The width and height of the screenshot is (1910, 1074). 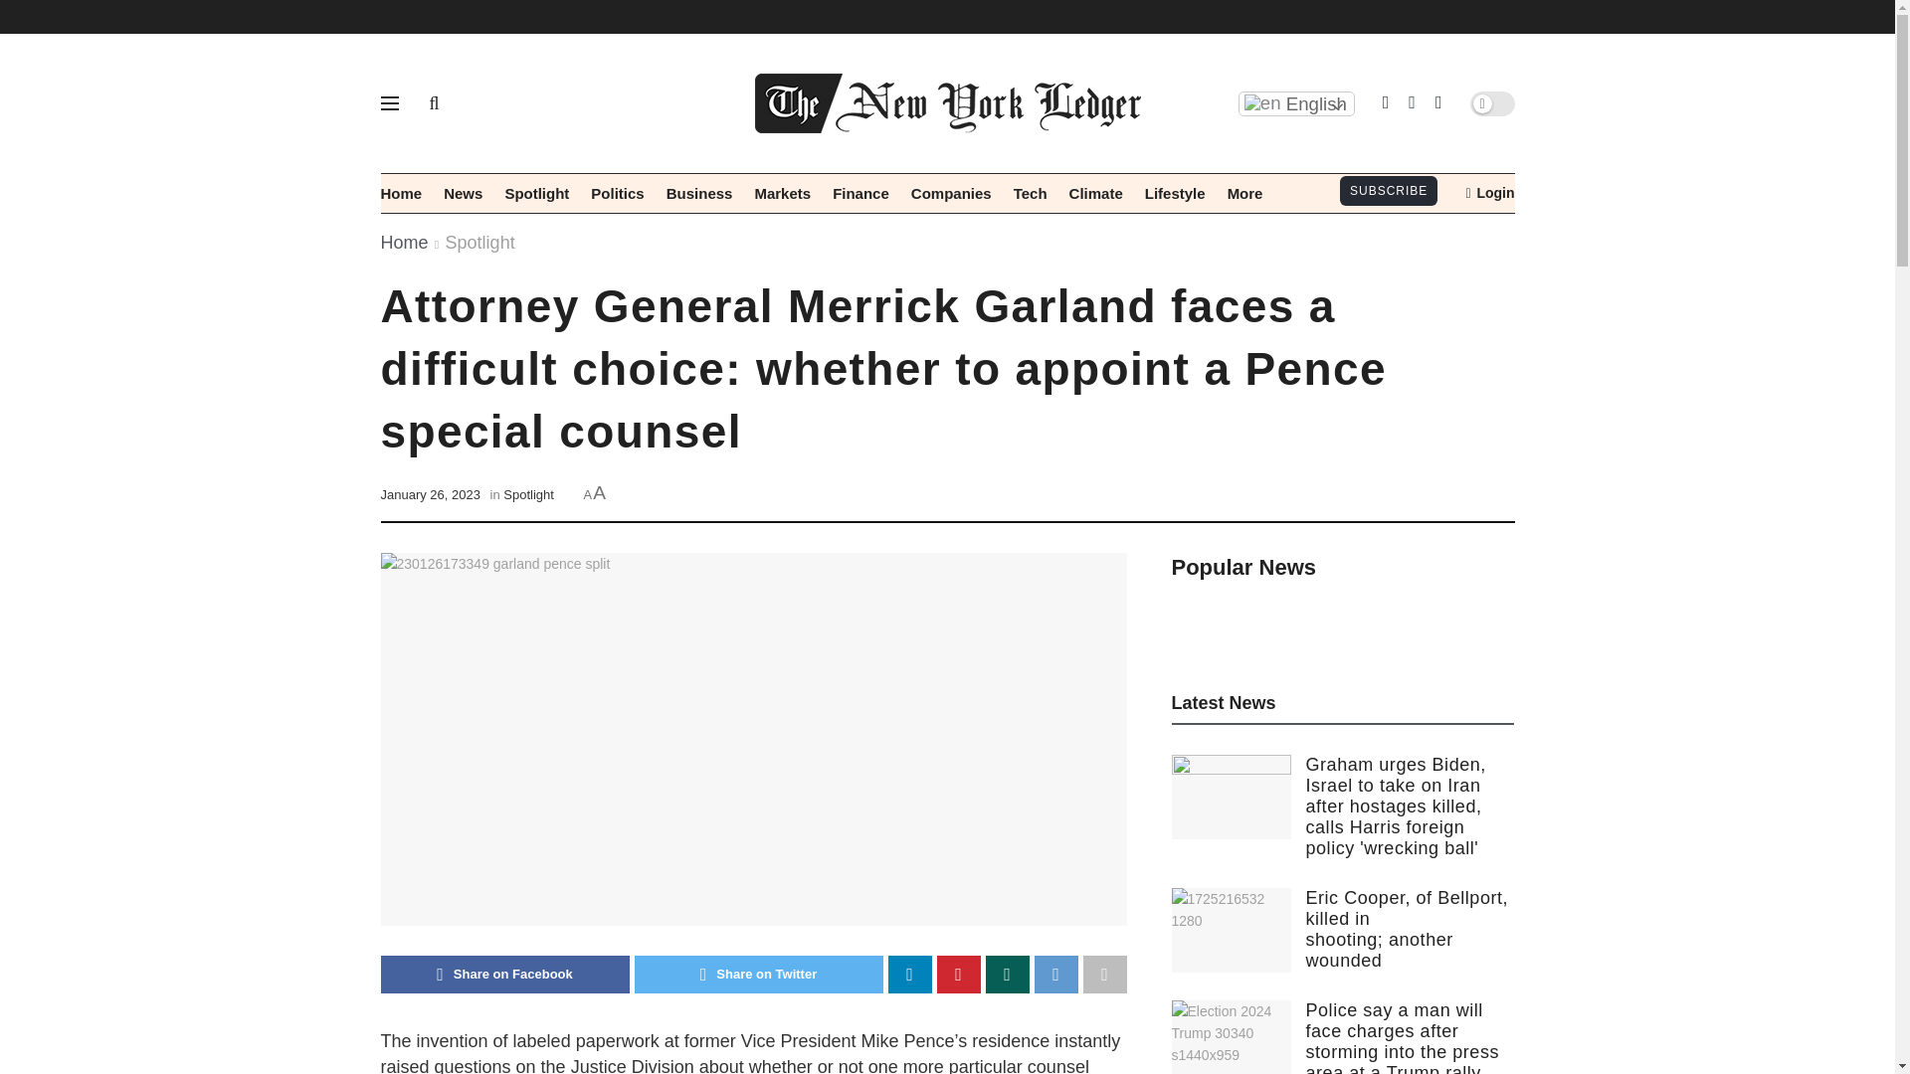 What do you see at coordinates (463, 193) in the screenshot?
I see `News` at bounding box center [463, 193].